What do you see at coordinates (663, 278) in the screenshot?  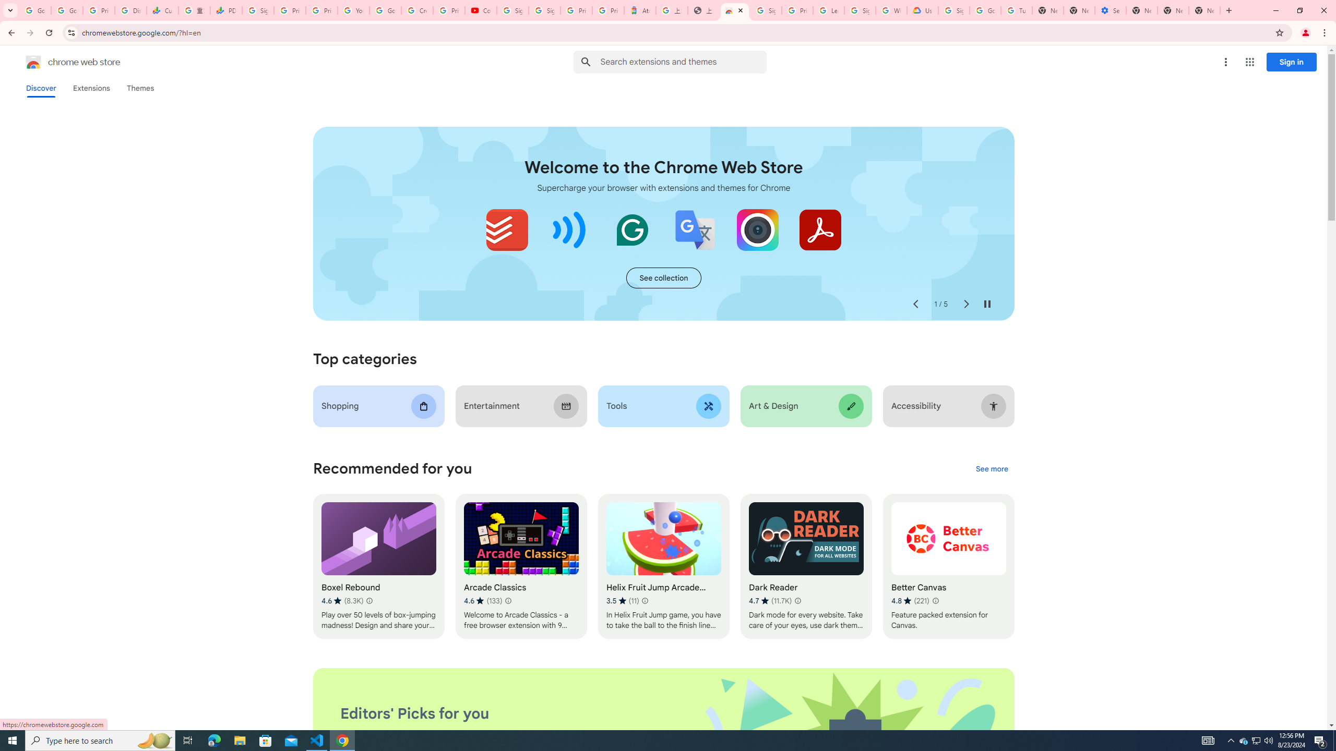 I see `See more of the "Extensions starter kit" collection` at bounding box center [663, 278].